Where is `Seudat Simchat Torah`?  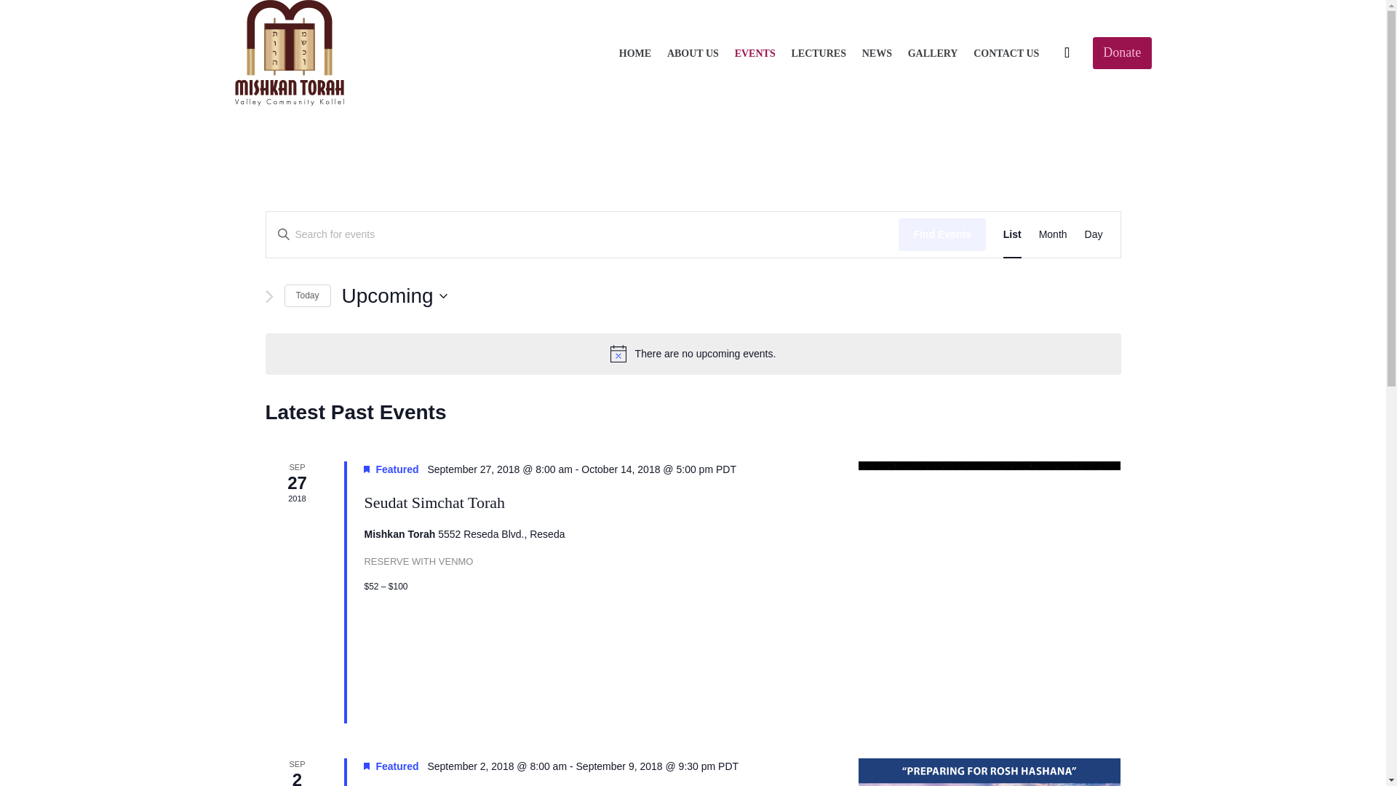
Seudat Simchat Torah is located at coordinates (990, 592).